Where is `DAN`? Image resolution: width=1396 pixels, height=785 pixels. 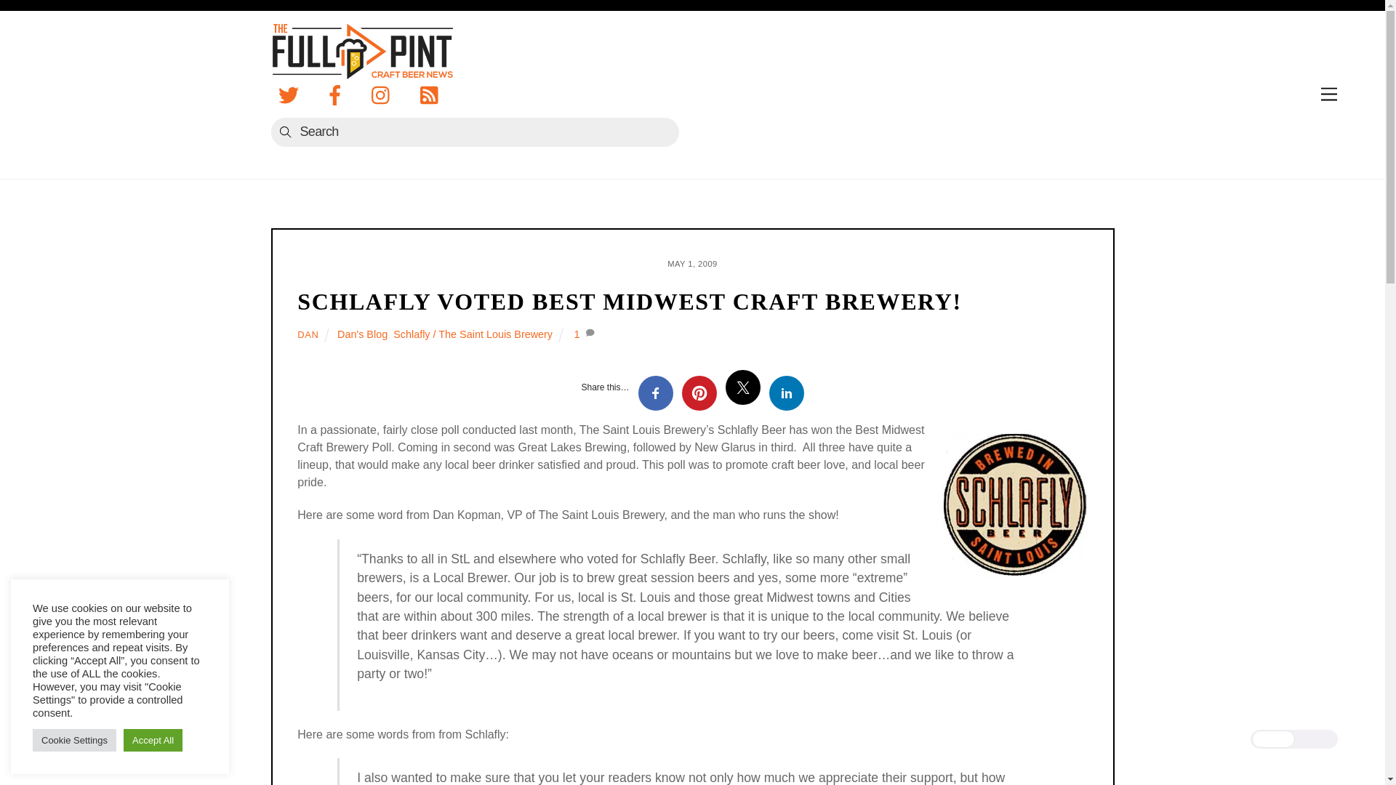
DAN is located at coordinates (307, 334).